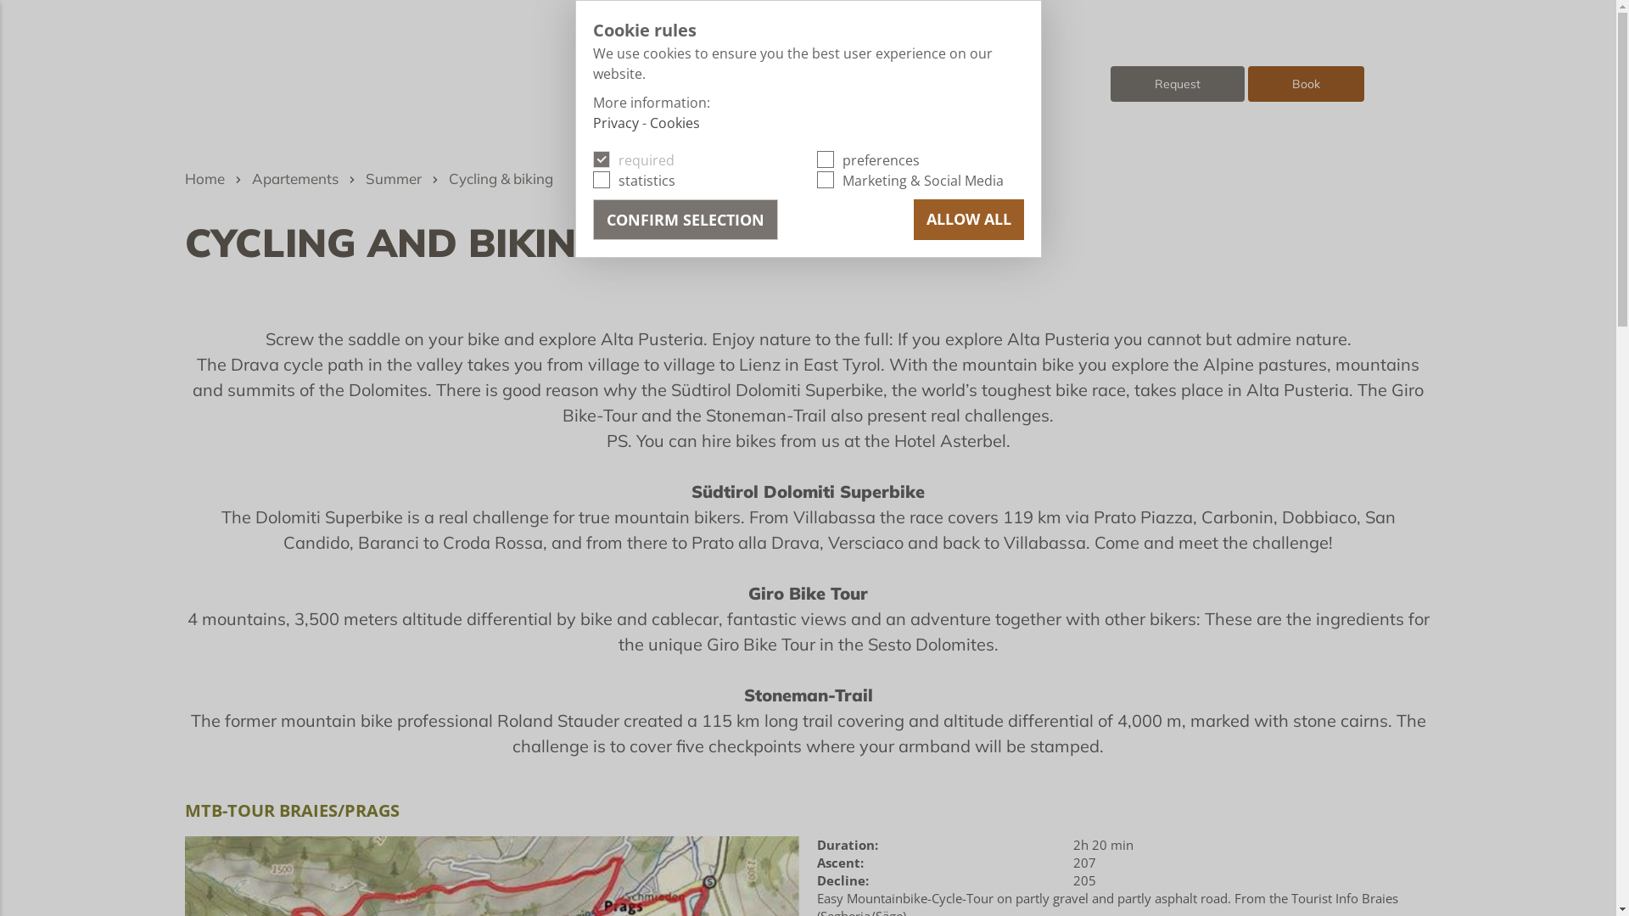 The width and height of the screenshot is (1629, 916). I want to click on EN, so click(1045, 81).